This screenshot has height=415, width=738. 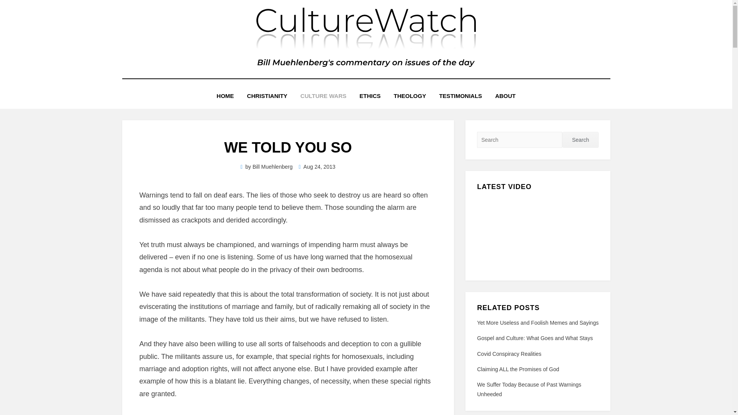 What do you see at coordinates (370, 96) in the screenshot?
I see `ETHICS` at bounding box center [370, 96].